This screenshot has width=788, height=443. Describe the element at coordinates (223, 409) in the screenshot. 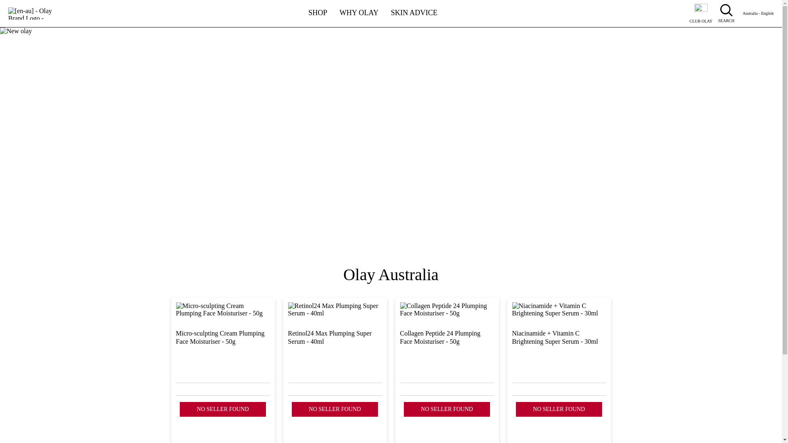

I see `NO SELLER FOUND` at that location.